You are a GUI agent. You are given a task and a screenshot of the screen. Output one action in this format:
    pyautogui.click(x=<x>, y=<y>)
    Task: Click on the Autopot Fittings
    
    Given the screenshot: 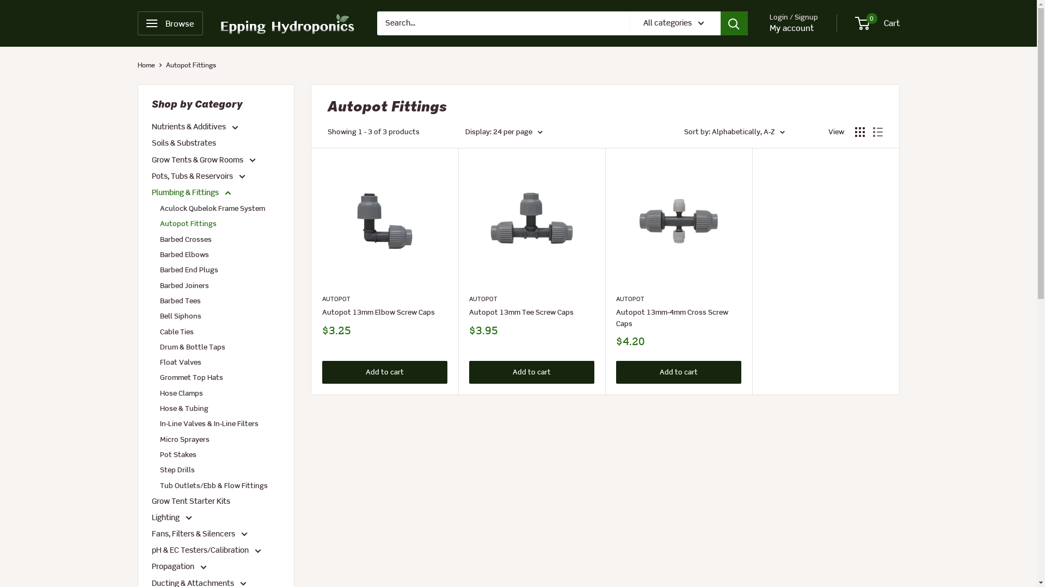 What is the action you would take?
    pyautogui.click(x=190, y=65)
    